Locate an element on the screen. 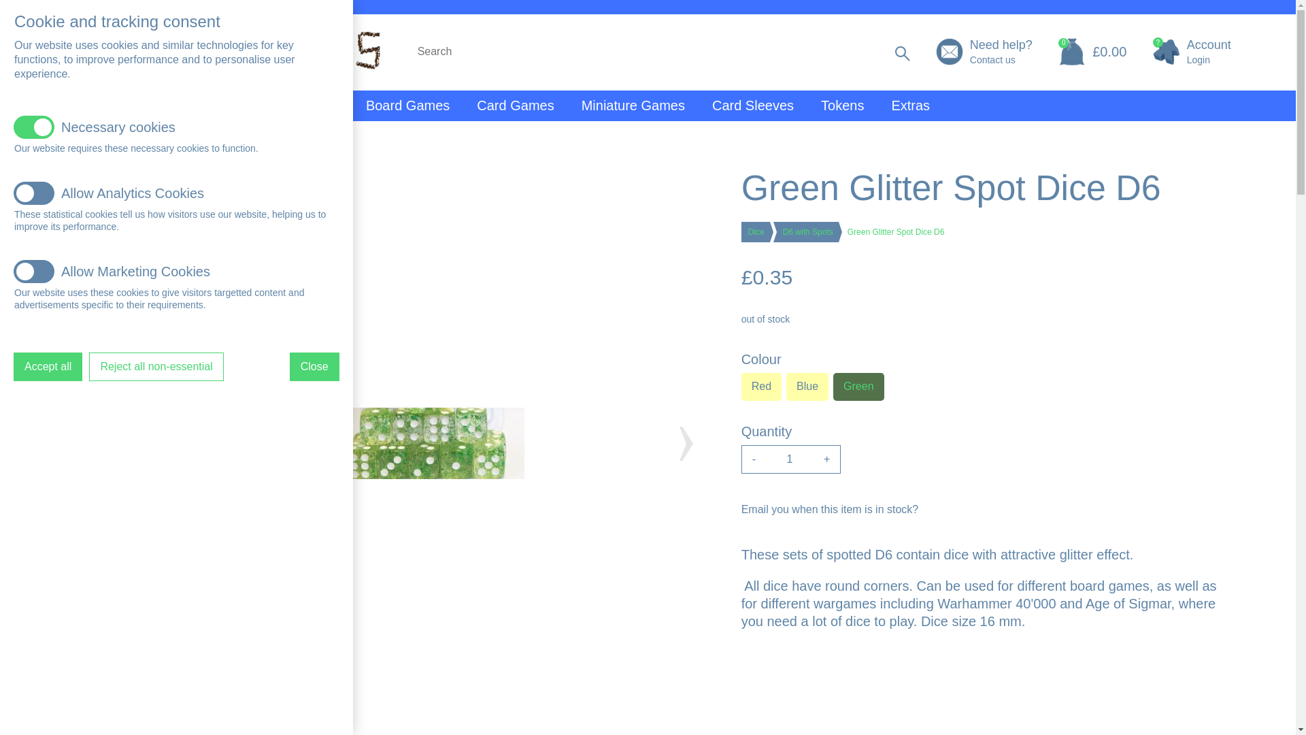 This screenshot has height=735, width=1306. Board Games is located at coordinates (408, 105).